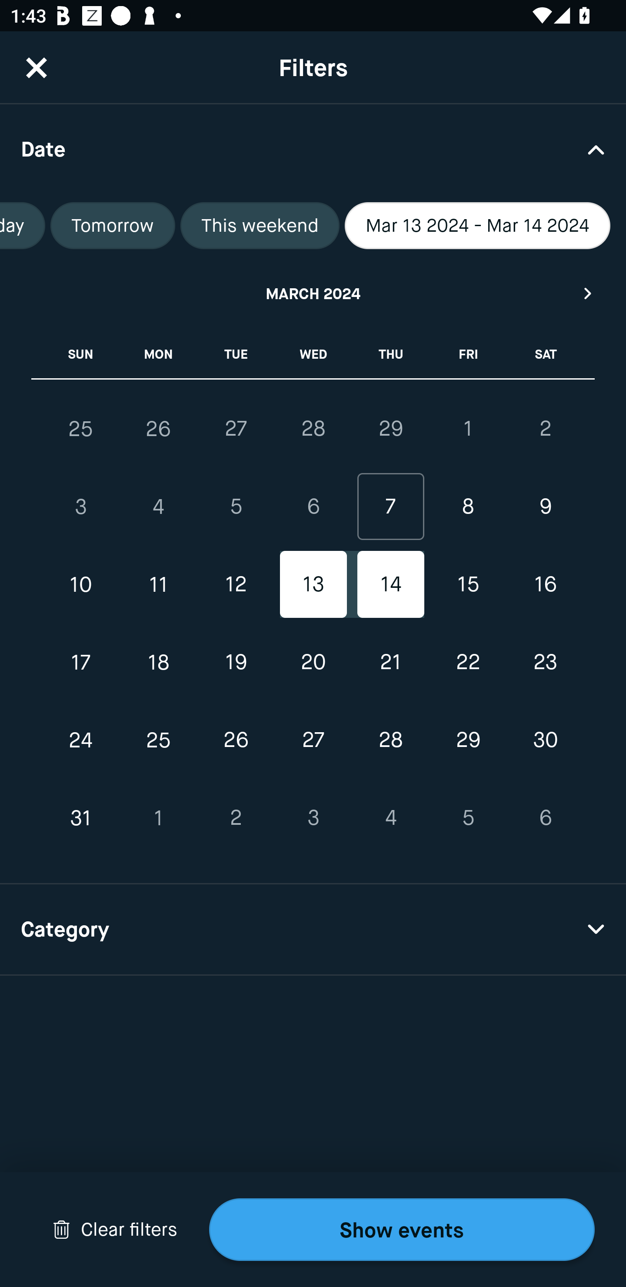 The image size is (626, 1287). I want to click on 26, so click(236, 740).